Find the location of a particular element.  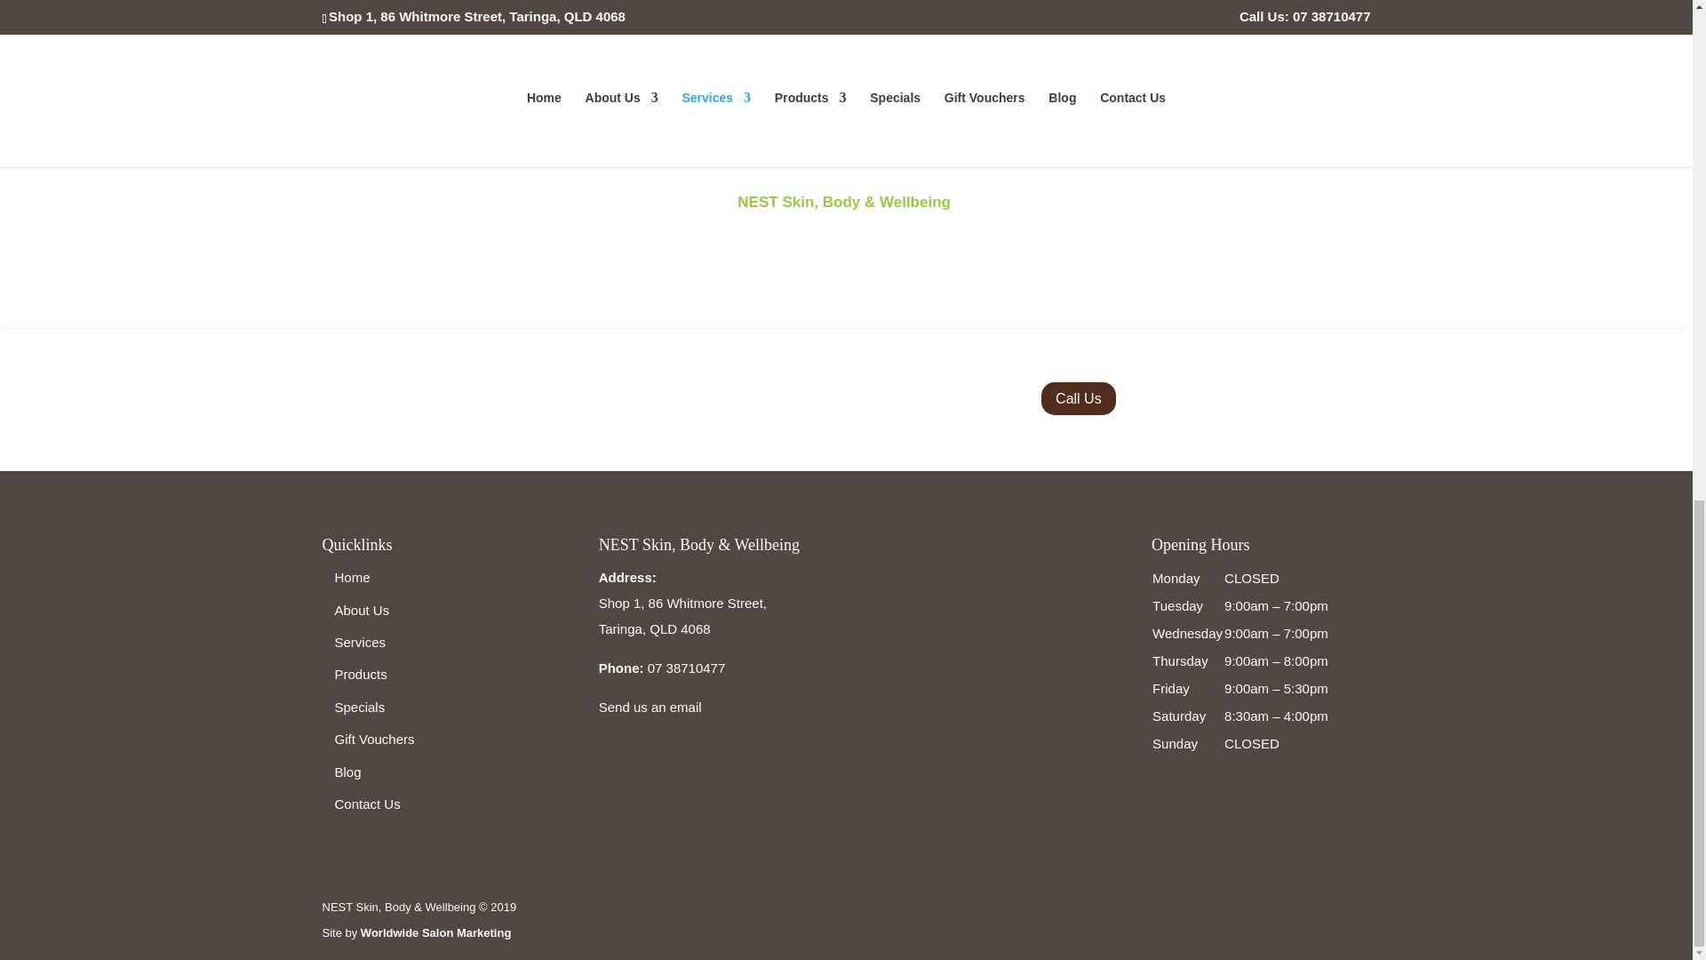

Worldwide Salon Marketing is located at coordinates (435, 933).